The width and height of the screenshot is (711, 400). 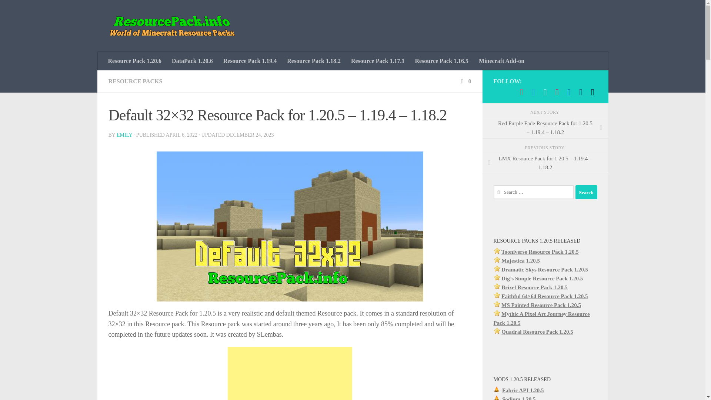 I want to click on Posts by Emily, so click(x=124, y=135).